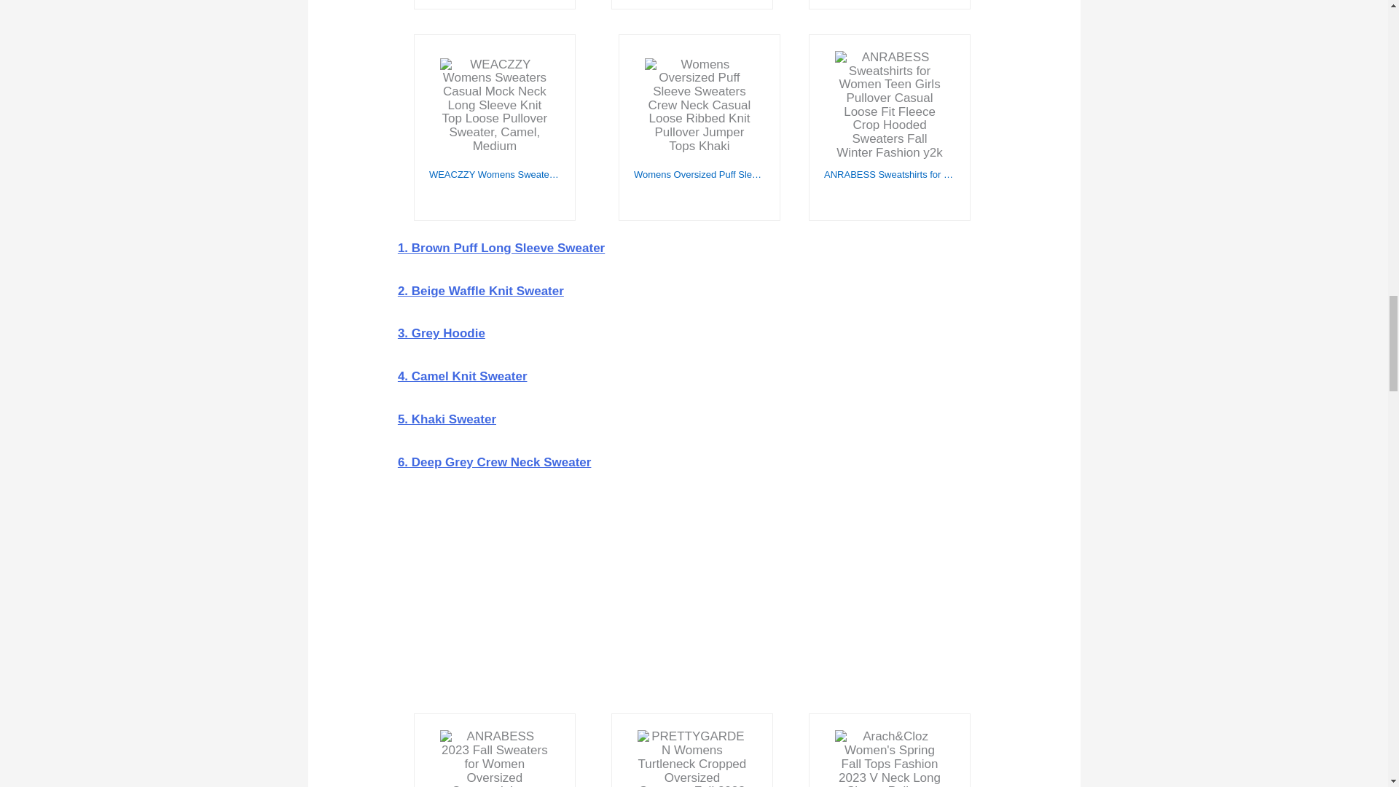 This screenshot has width=1399, height=787. What do you see at coordinates (480, 291) in the screenshot?
I see `2. Beige Waffle Knit Sweater` at bounding box center [480, 291].